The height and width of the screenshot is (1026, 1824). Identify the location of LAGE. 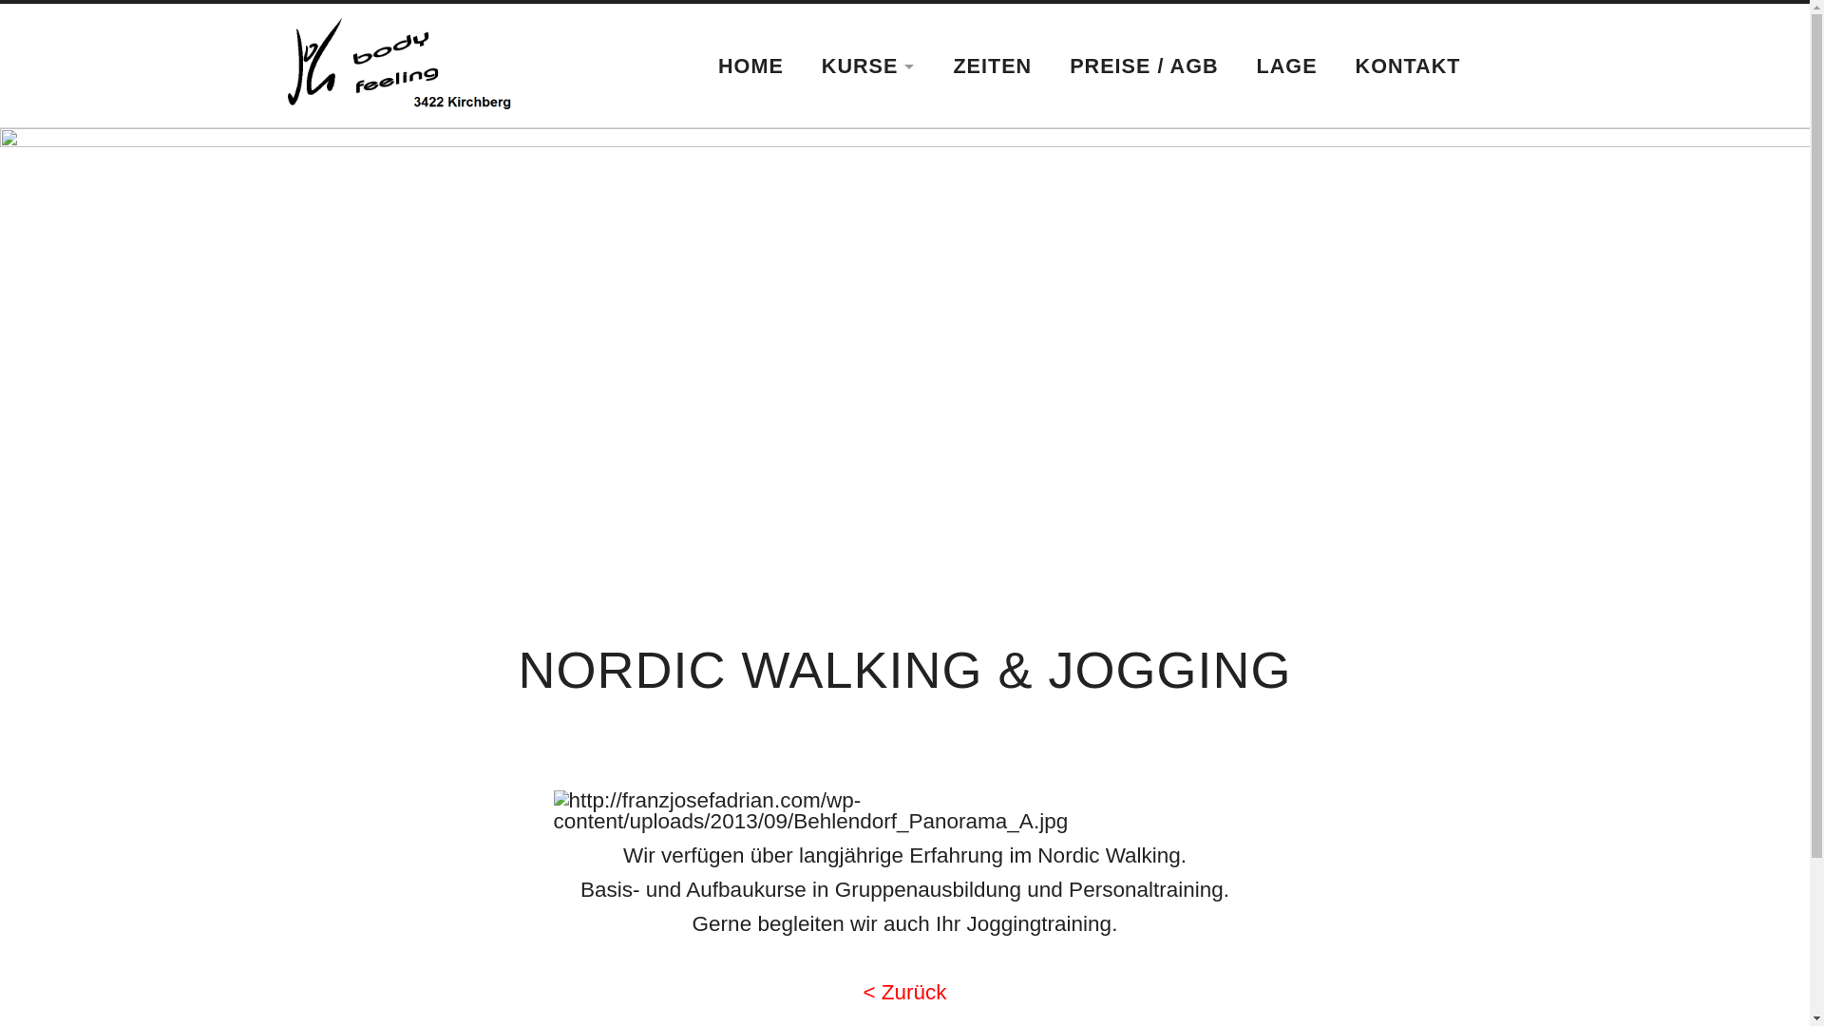
(1287, 66).